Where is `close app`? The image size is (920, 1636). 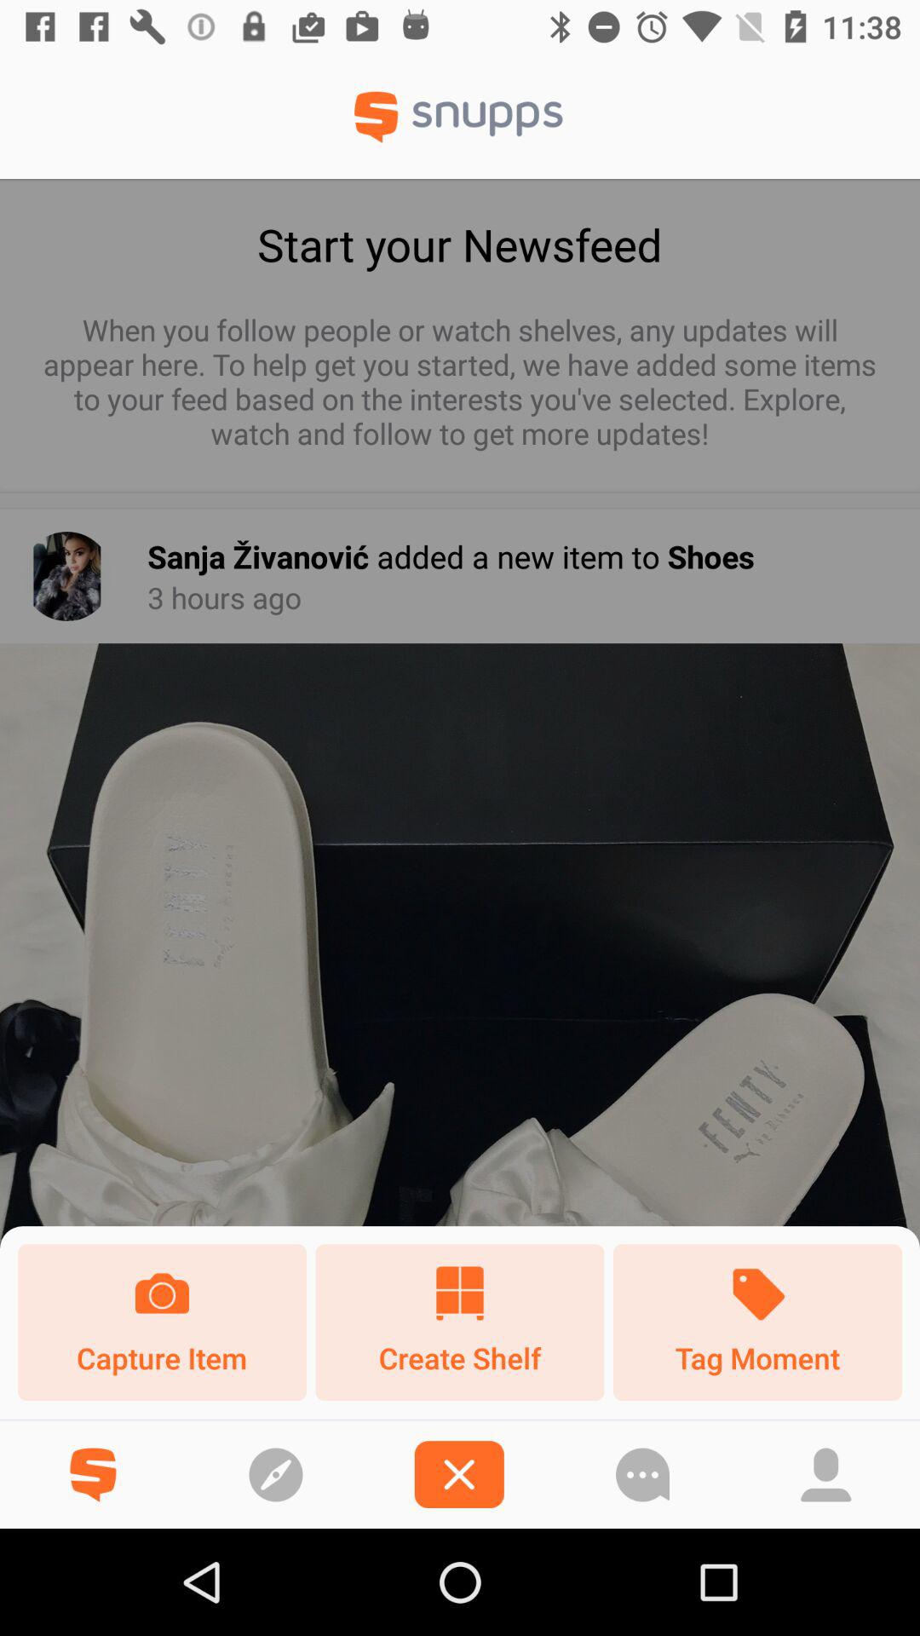
close app is located at coordinates (458, 1474).